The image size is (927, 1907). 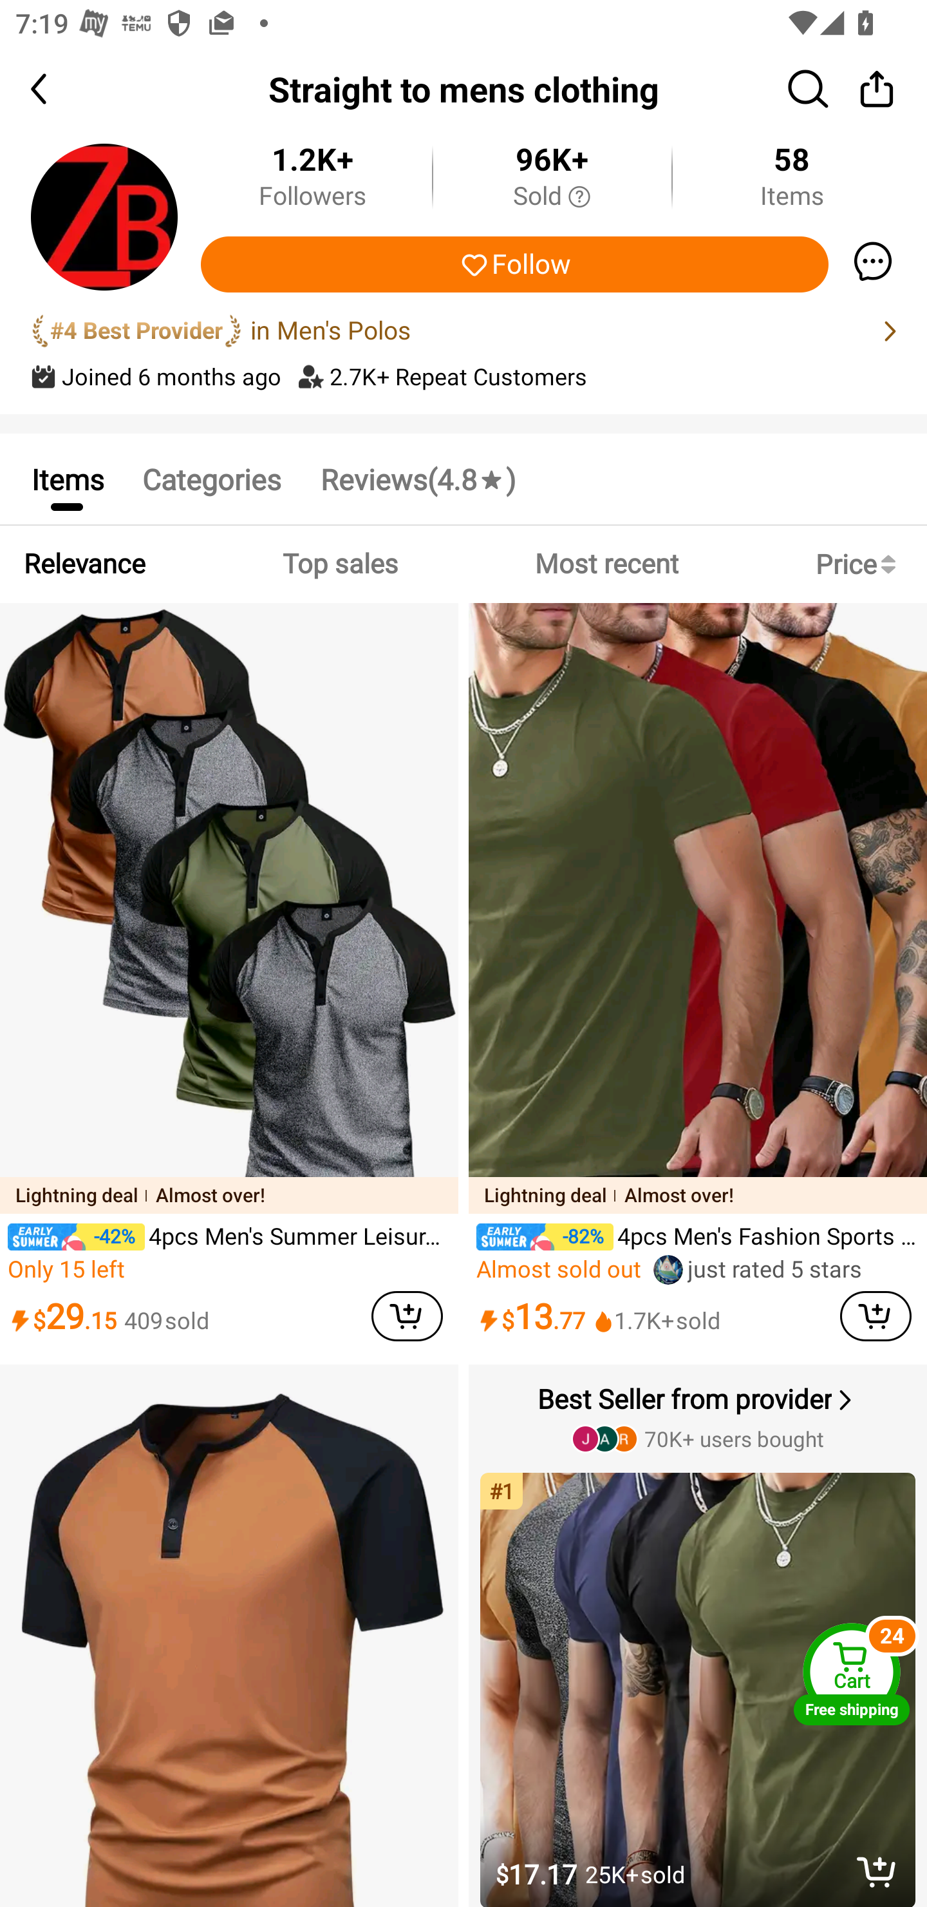 What do you see at coordinates (552, 197) in the screenshot?
I see `Sold` at bounding box center [552, 197].